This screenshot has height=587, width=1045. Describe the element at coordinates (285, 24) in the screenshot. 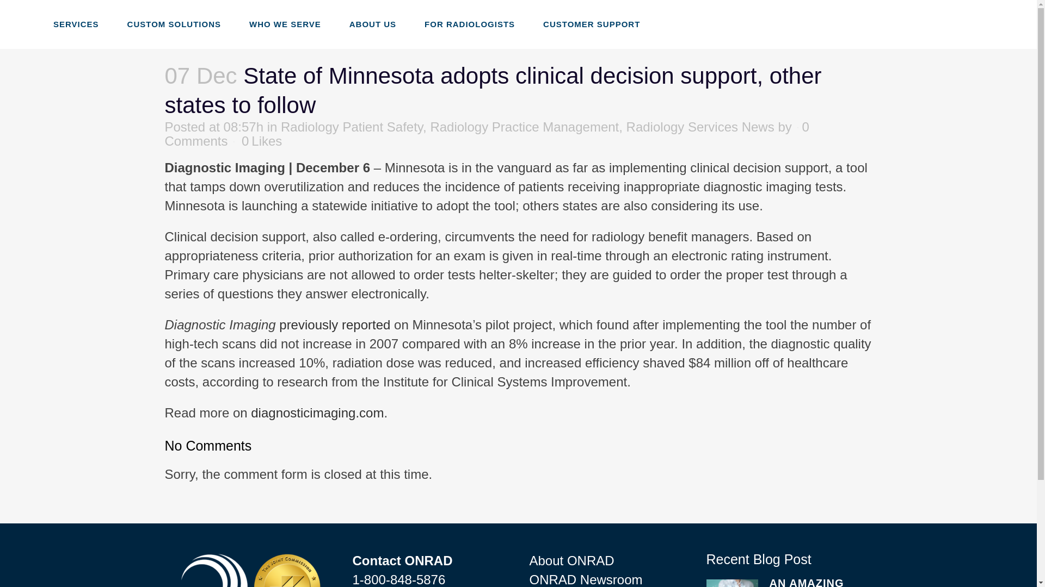

I see `WHO WE SERVE` at that location.